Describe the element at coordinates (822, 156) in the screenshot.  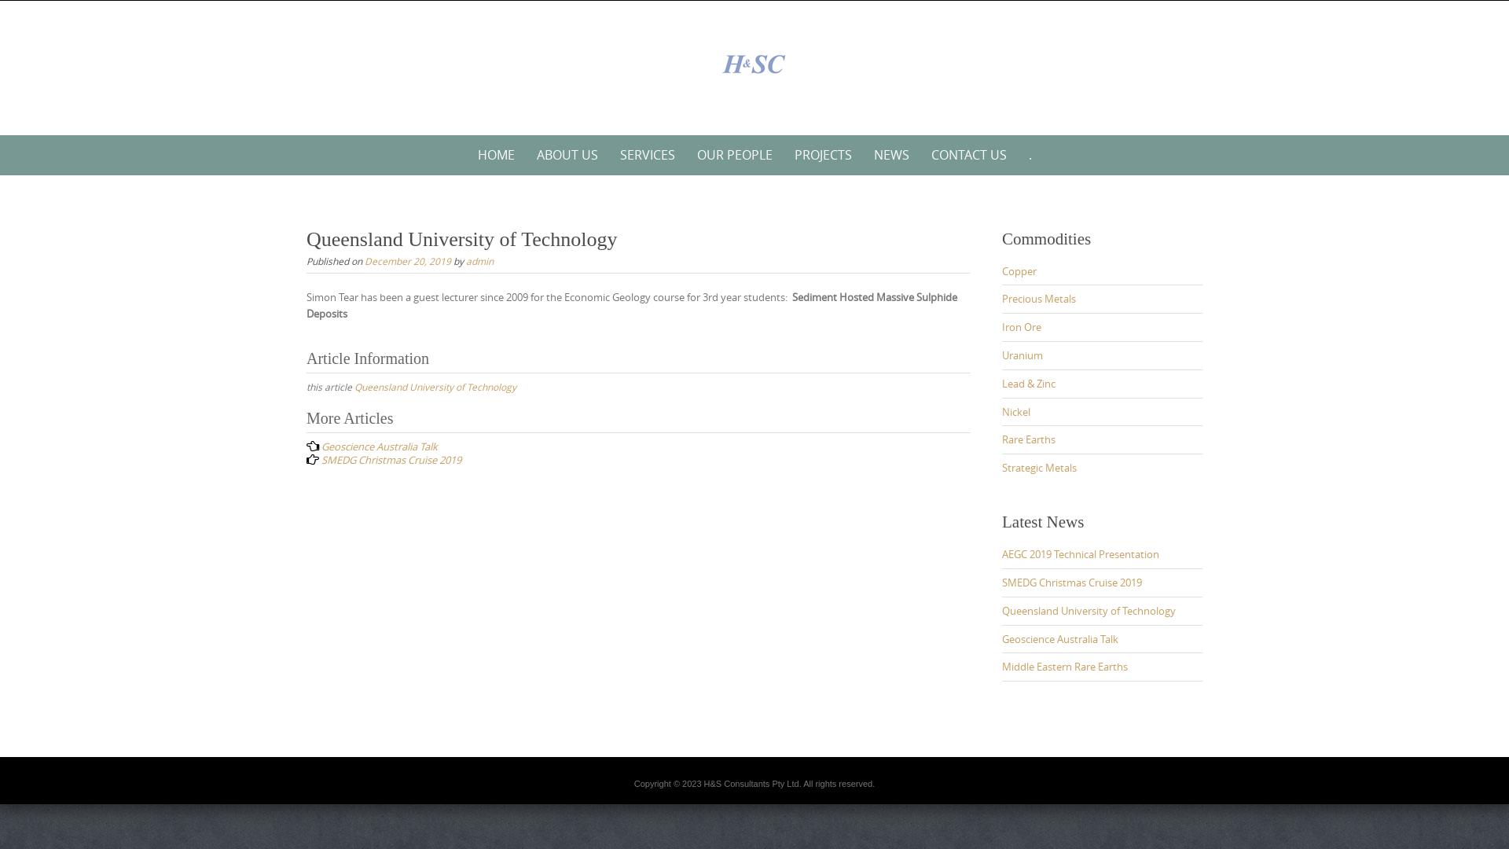
I see `PROJECTS` at that location.